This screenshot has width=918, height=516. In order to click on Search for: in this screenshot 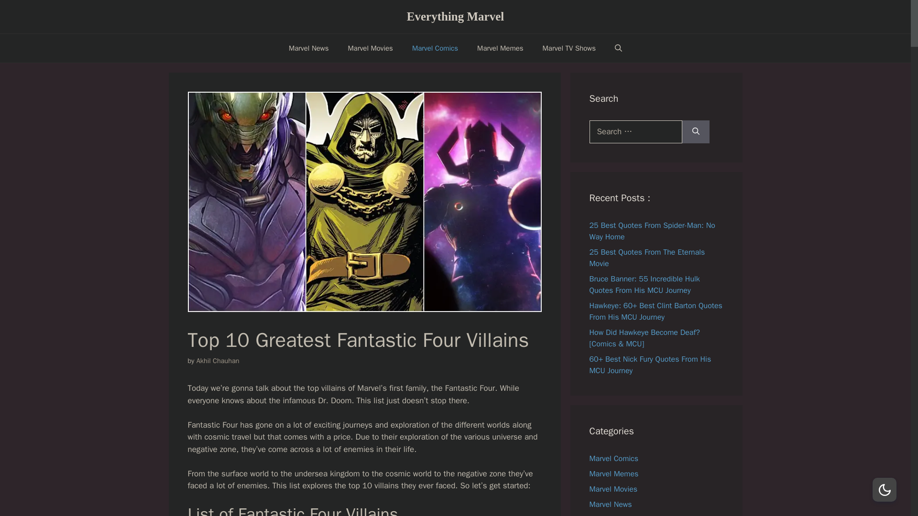, I will do `click(635, 132)`.